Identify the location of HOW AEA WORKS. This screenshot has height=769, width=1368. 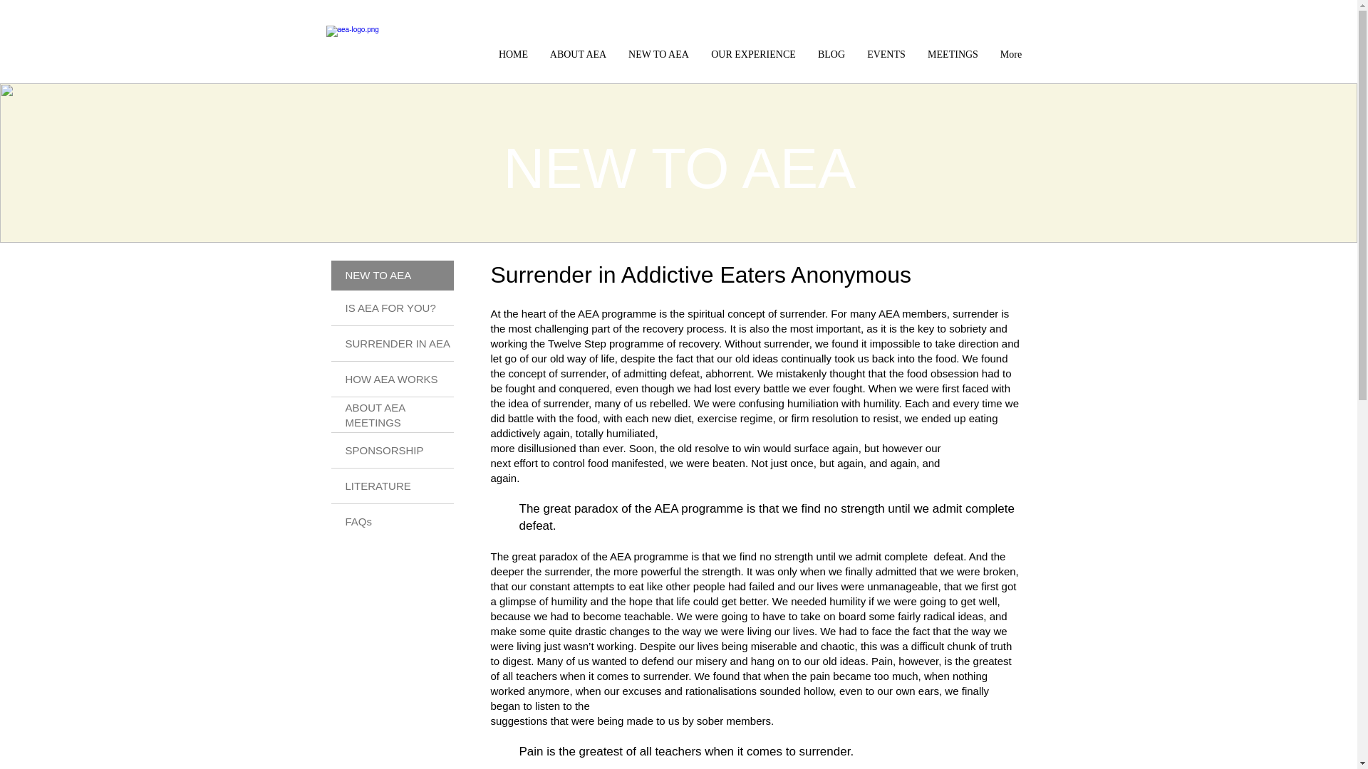
(390, 379).